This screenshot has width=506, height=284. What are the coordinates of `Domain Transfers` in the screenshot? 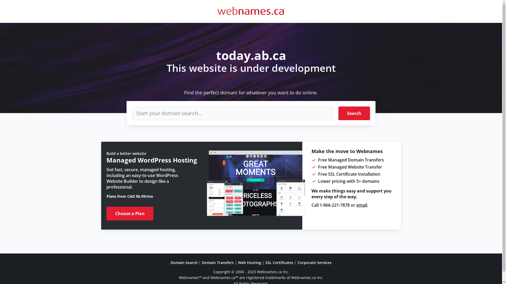 It's located at (218, 262).